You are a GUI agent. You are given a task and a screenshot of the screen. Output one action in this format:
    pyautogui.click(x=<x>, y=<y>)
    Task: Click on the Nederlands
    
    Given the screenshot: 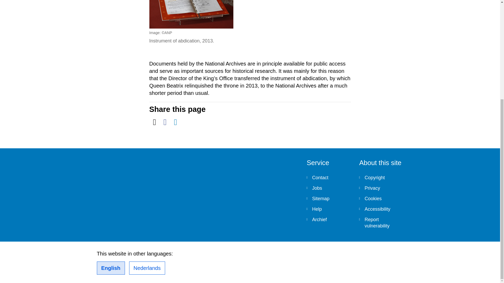 What is the action you would take?
    pyautogui.click(x=147, y=268)
    